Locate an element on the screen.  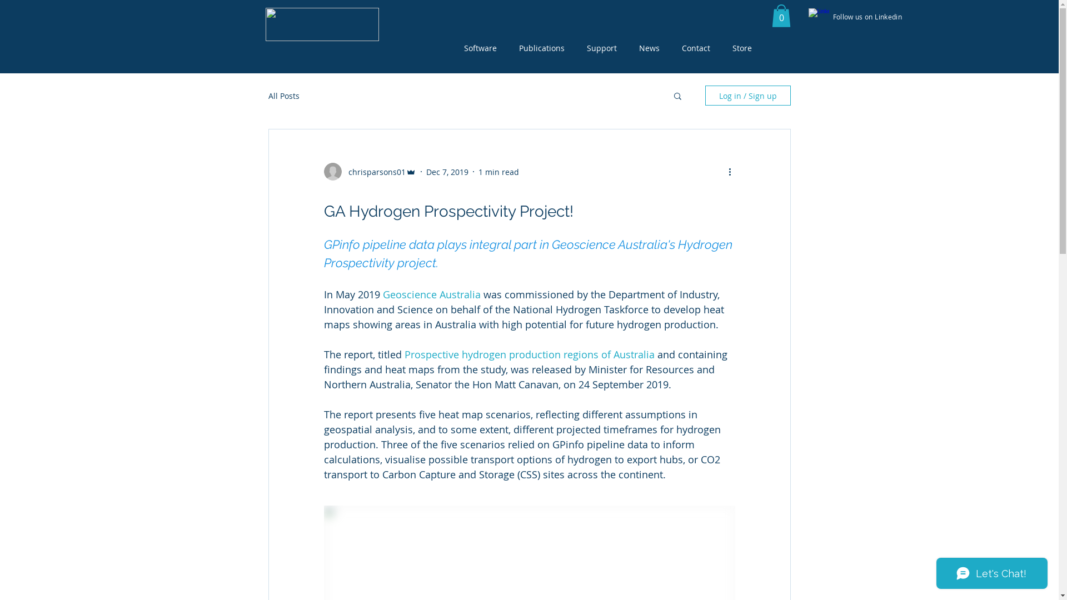
Prospective hydrogen production regions of Australia is located at coordinates (530, 354).